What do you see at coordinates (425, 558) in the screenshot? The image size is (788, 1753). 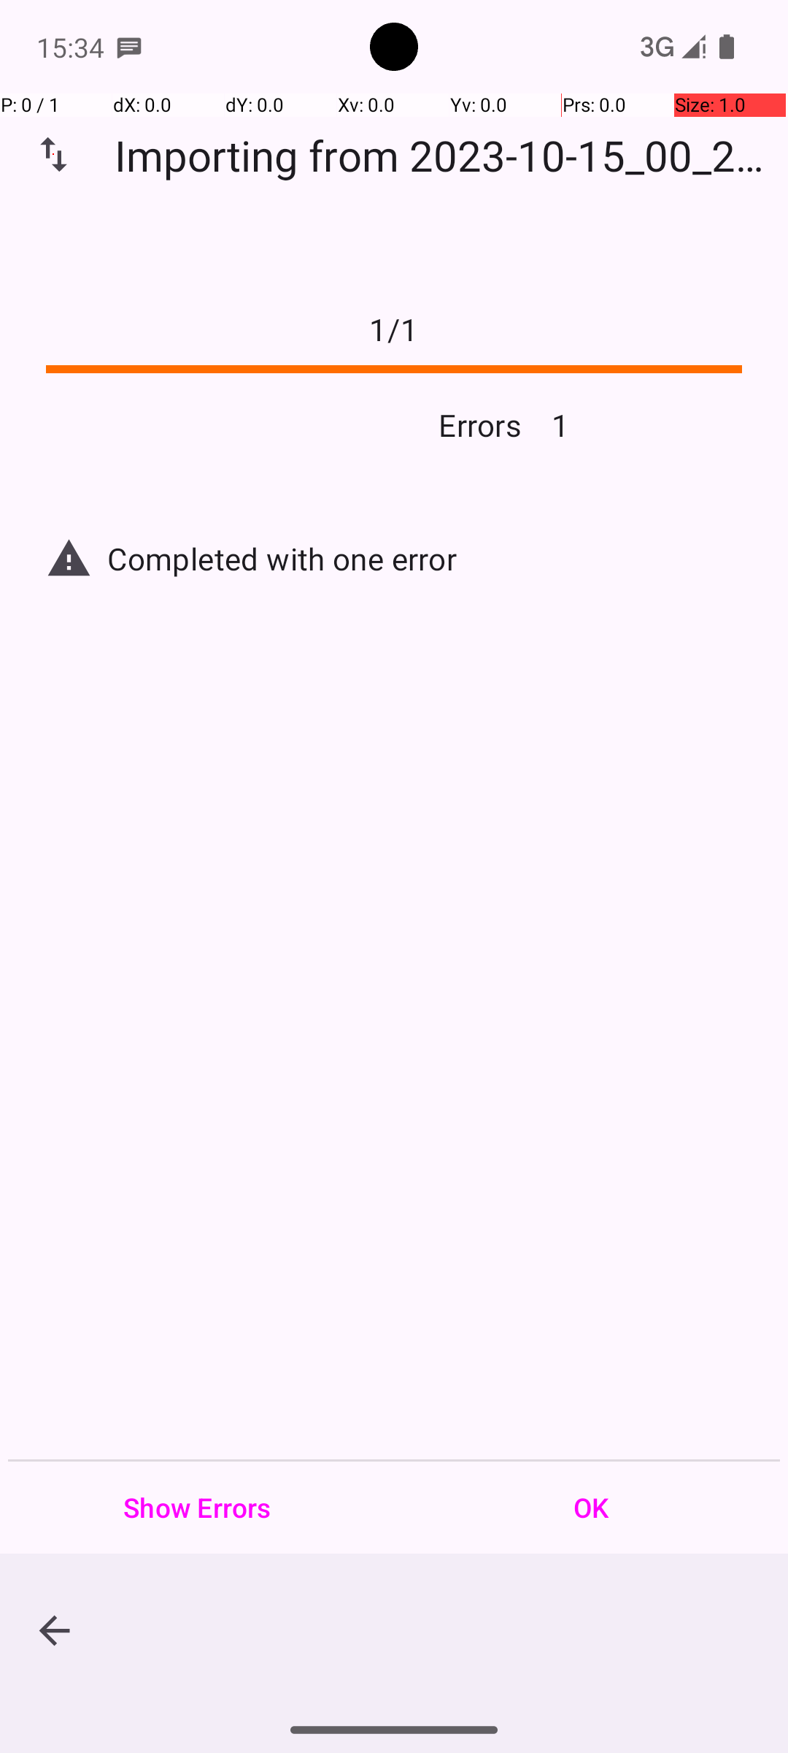 I see `Completed with one error` at bounding box center [425, 558].